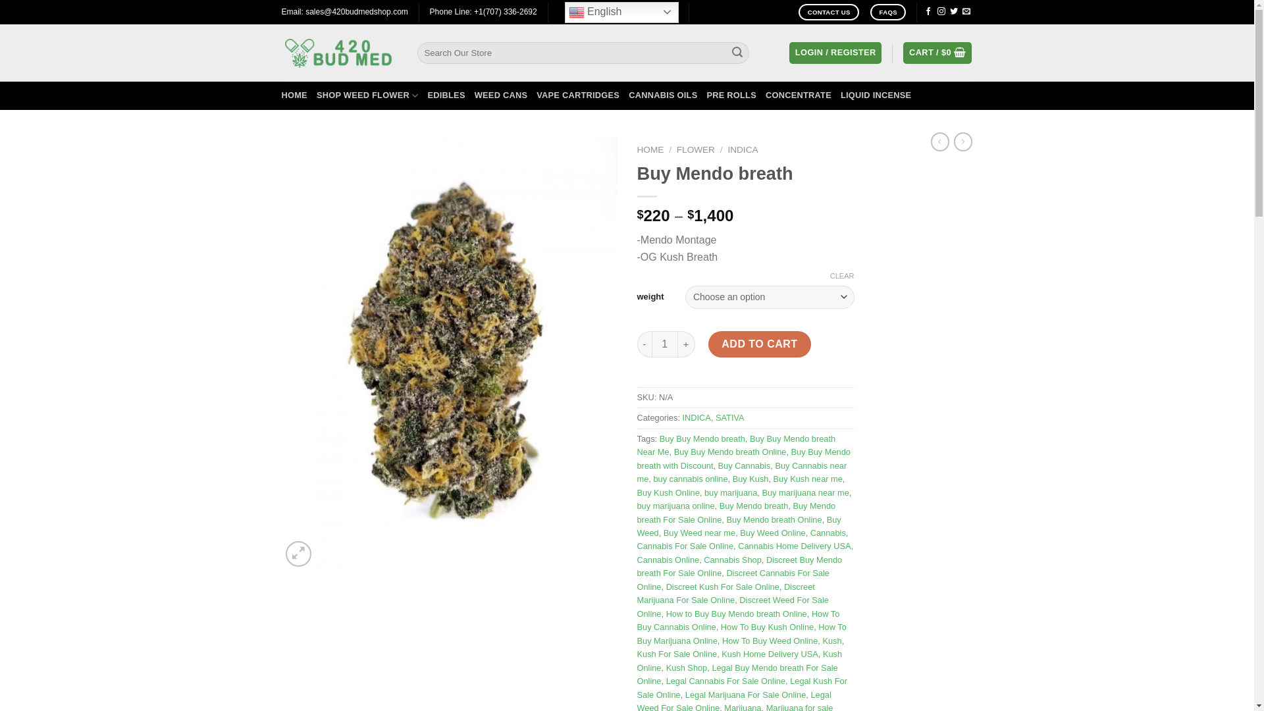 The width and height of the screenshot is (1264, 711). I want to click on SATIVA, so click(730, 417).